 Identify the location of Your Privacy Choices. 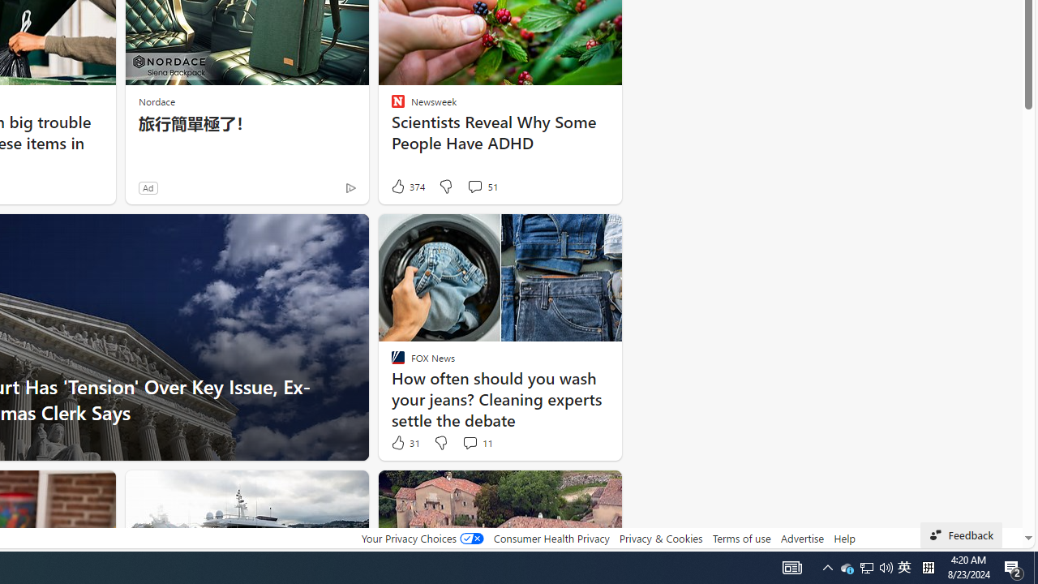
(422, 538).